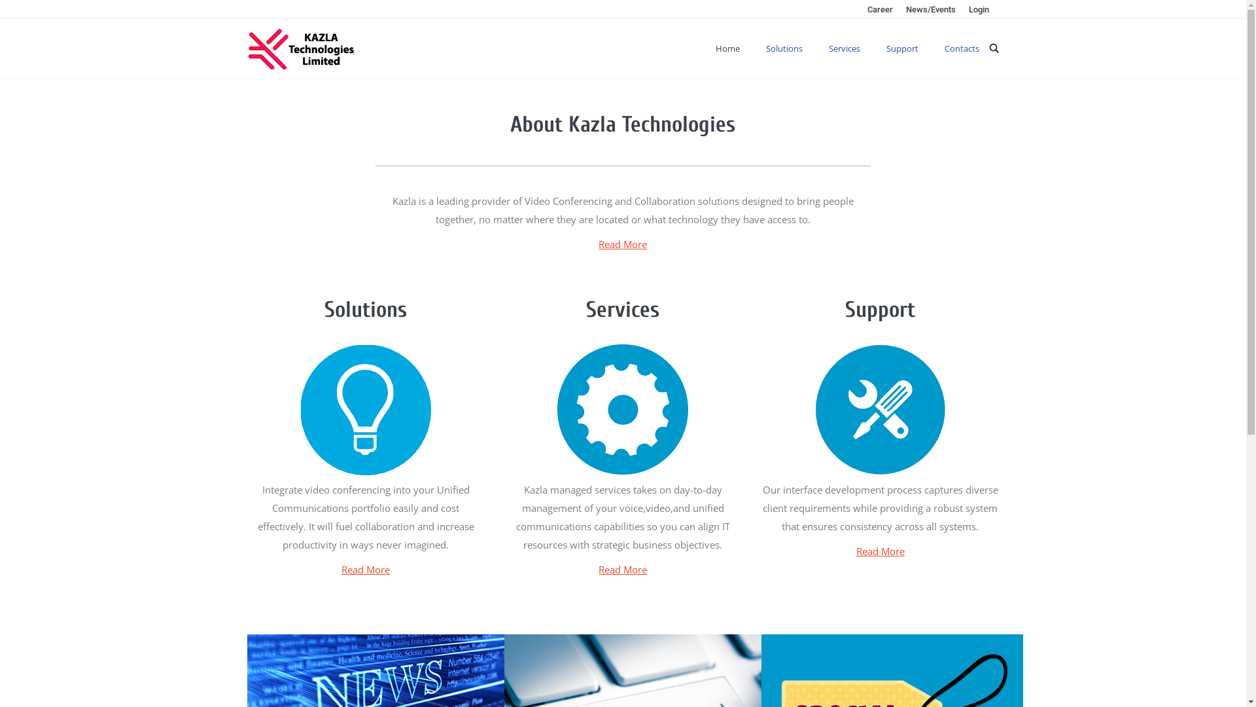  I want to click on Contacts, so click(962, 48).